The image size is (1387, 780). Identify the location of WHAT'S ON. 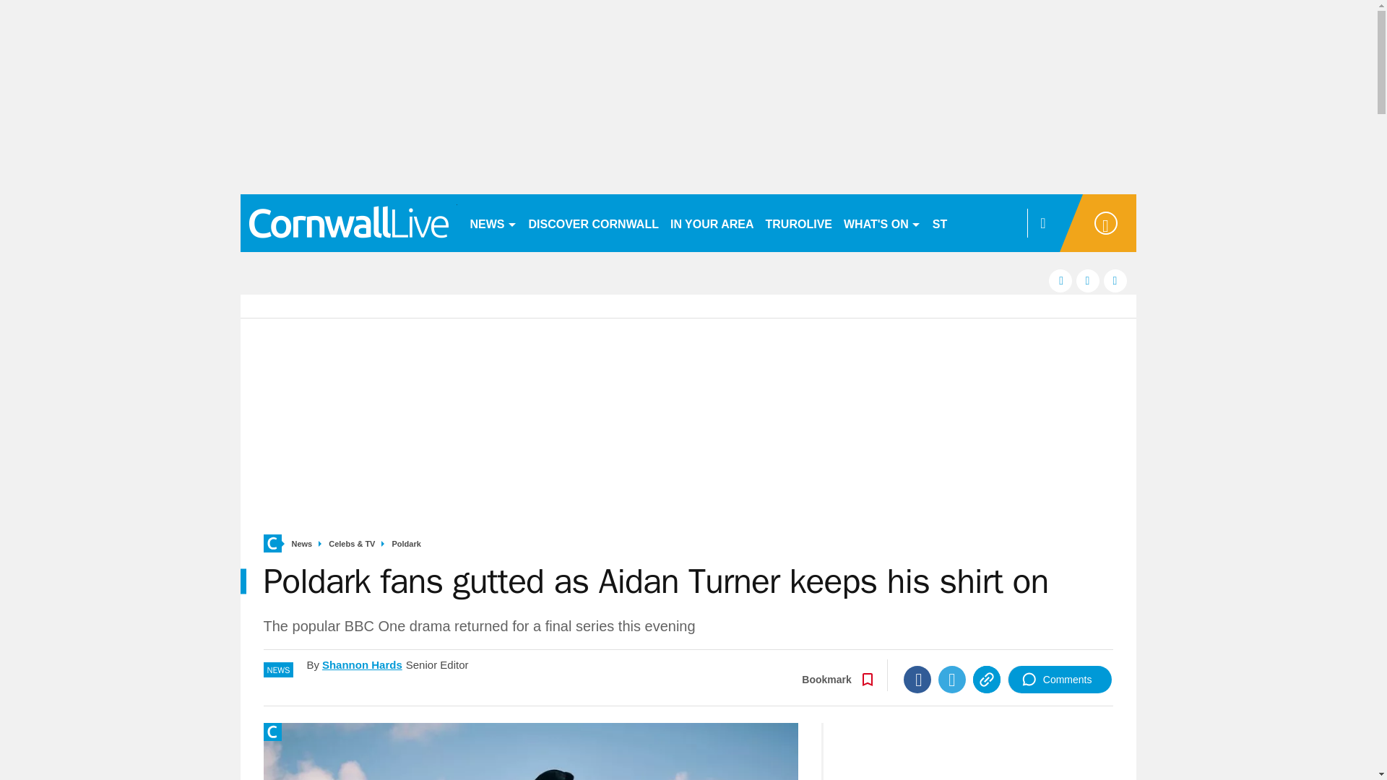
(881, 222).